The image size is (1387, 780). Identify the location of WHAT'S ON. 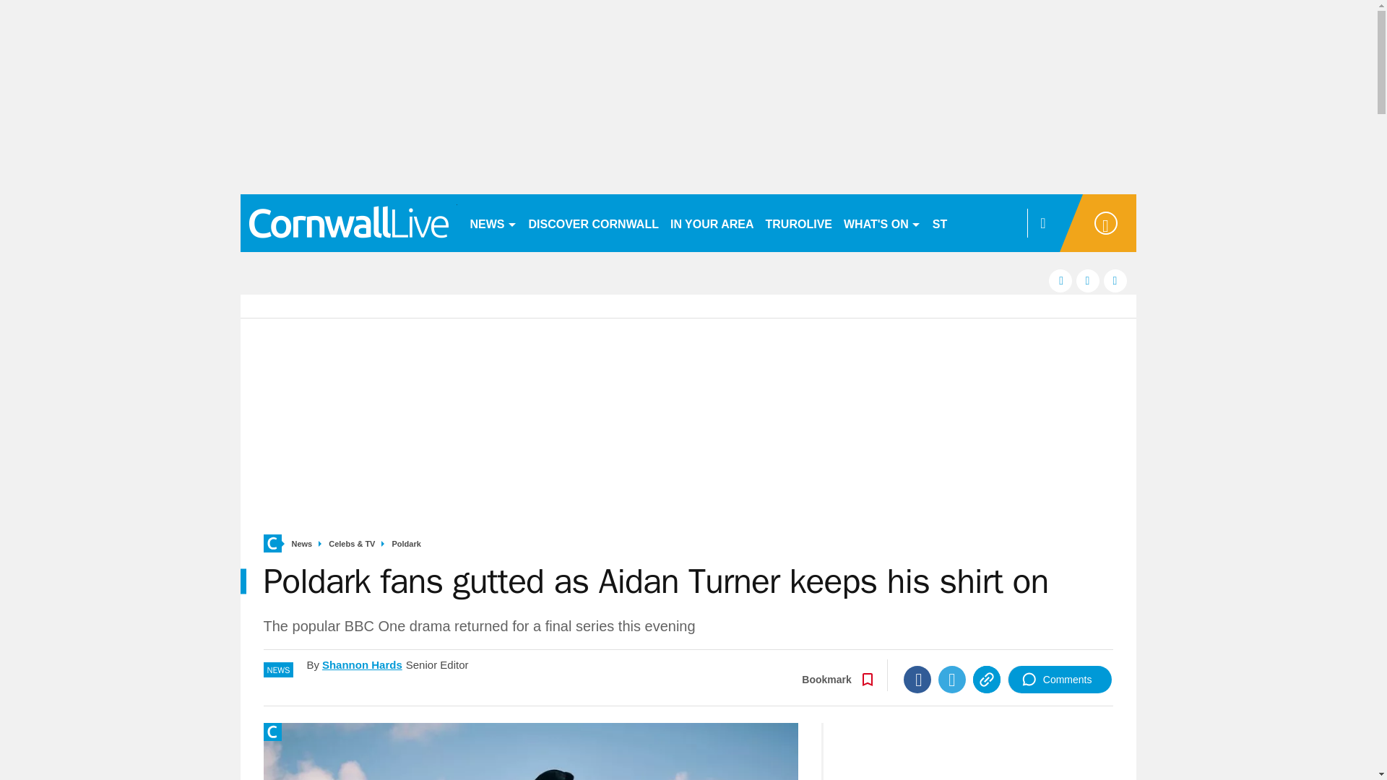
(881, 222).